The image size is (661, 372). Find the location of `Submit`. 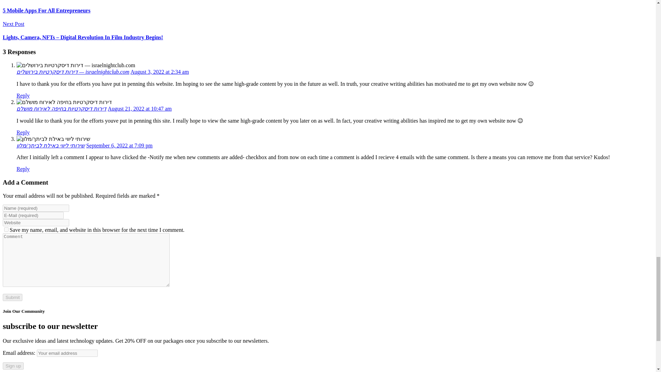

Submit is located at coordinates (12, 297).